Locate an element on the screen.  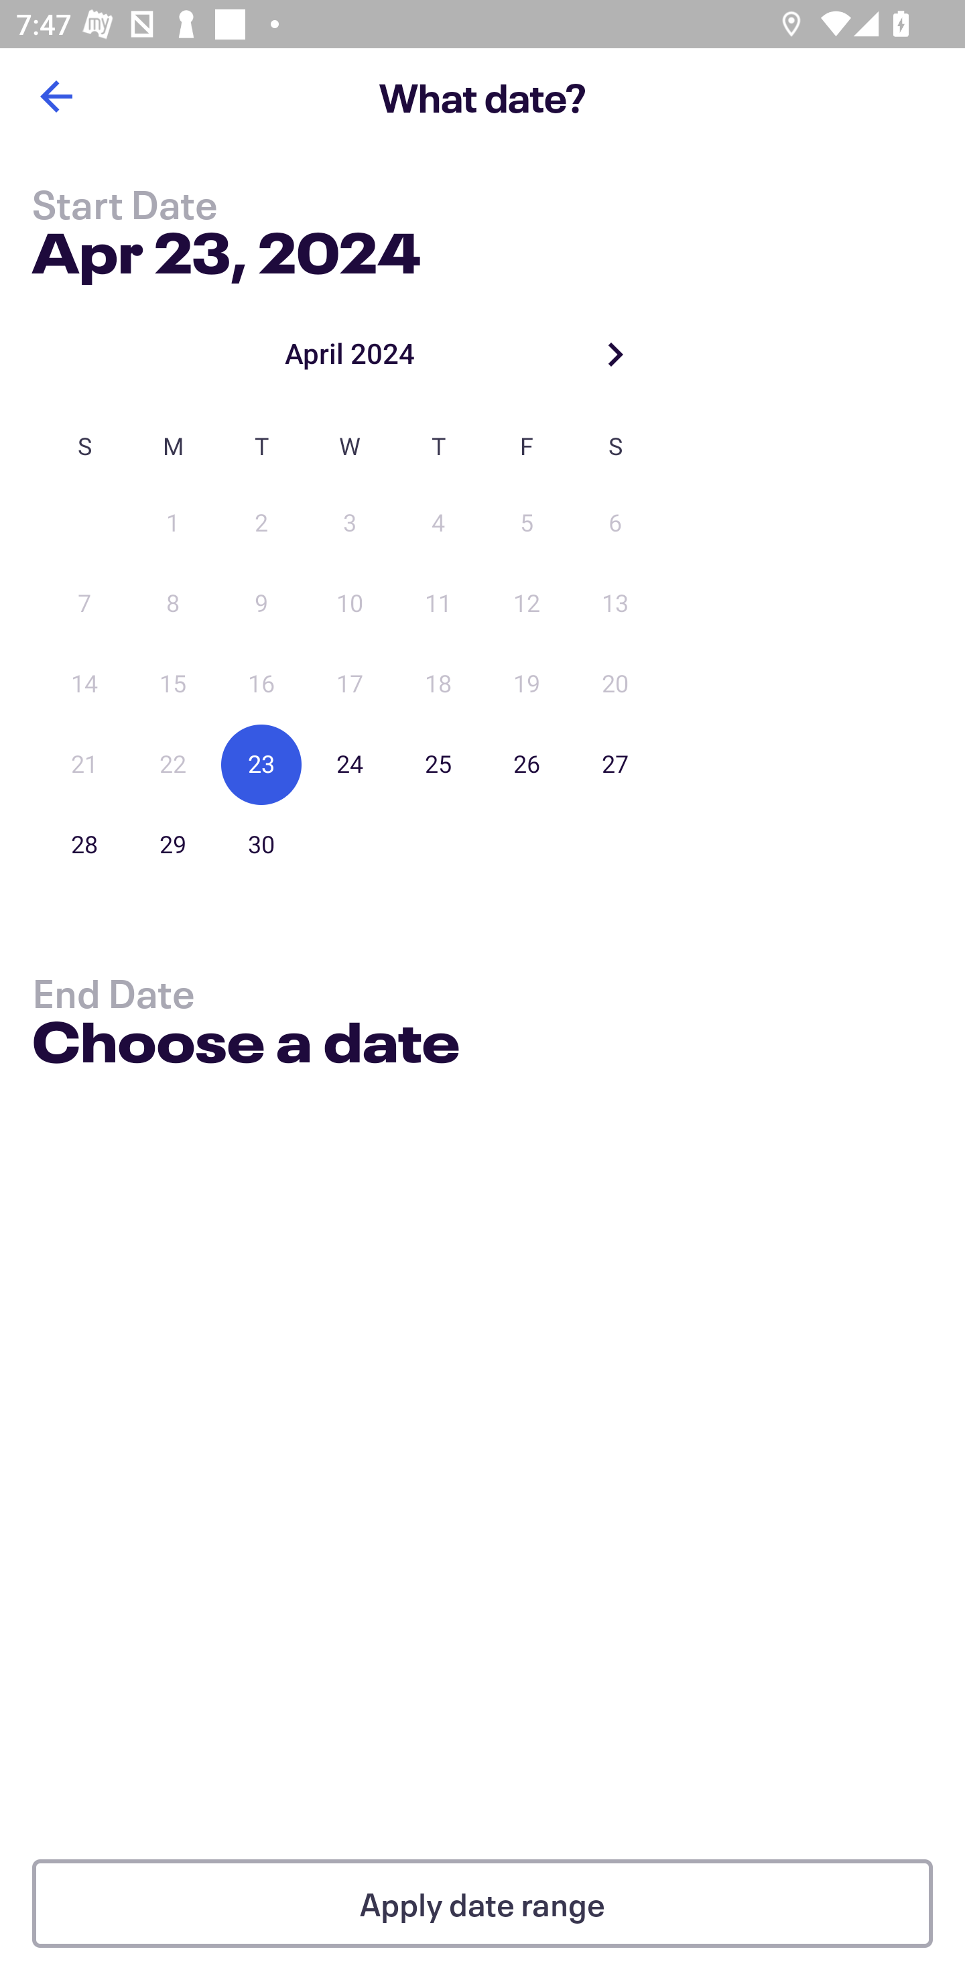
Back button is located at coordinates (56, 97).